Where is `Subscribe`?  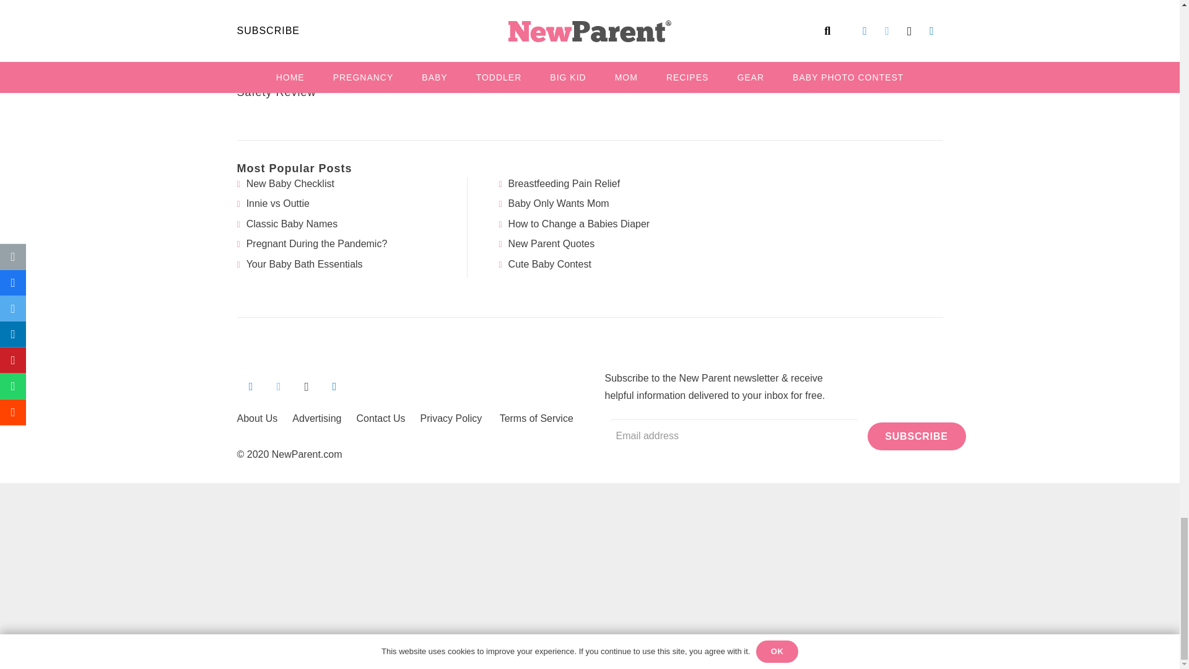
Subscribe is located at coordinates (916, 436).